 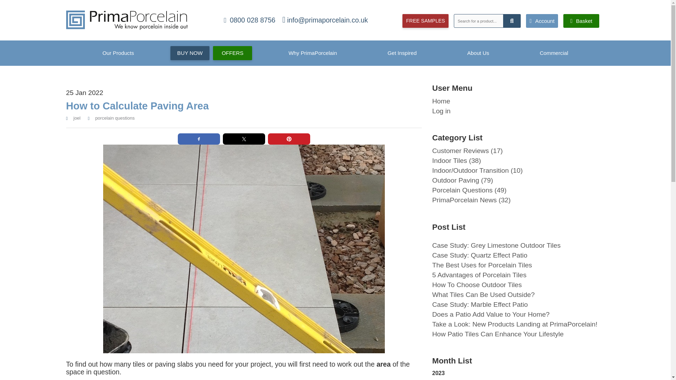 I want to click on Account, so click(x=542, y=21).